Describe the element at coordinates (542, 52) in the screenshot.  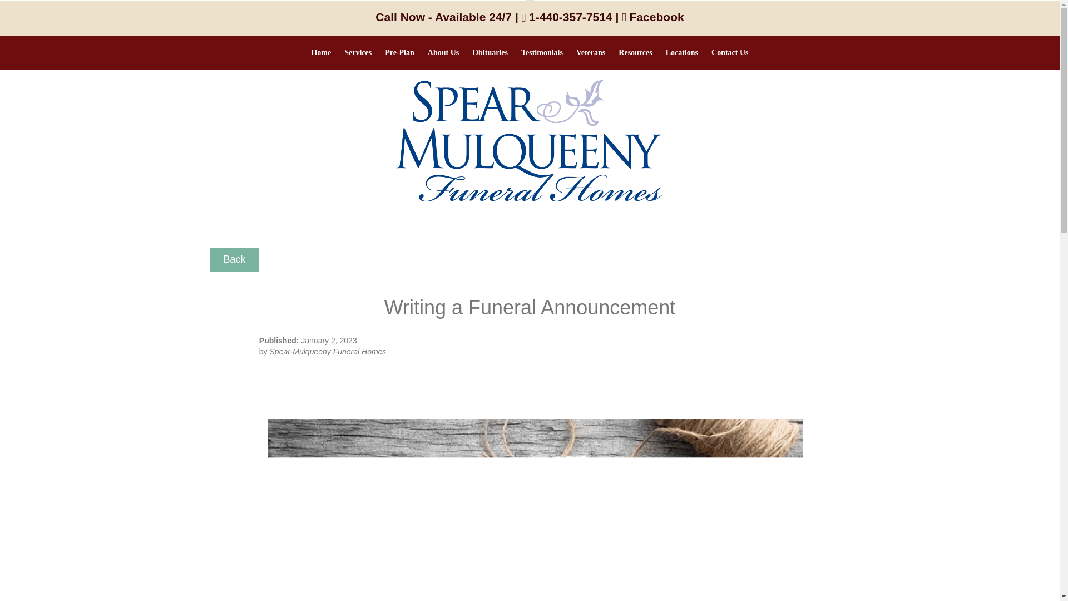
I see `Testimonials` at that location.